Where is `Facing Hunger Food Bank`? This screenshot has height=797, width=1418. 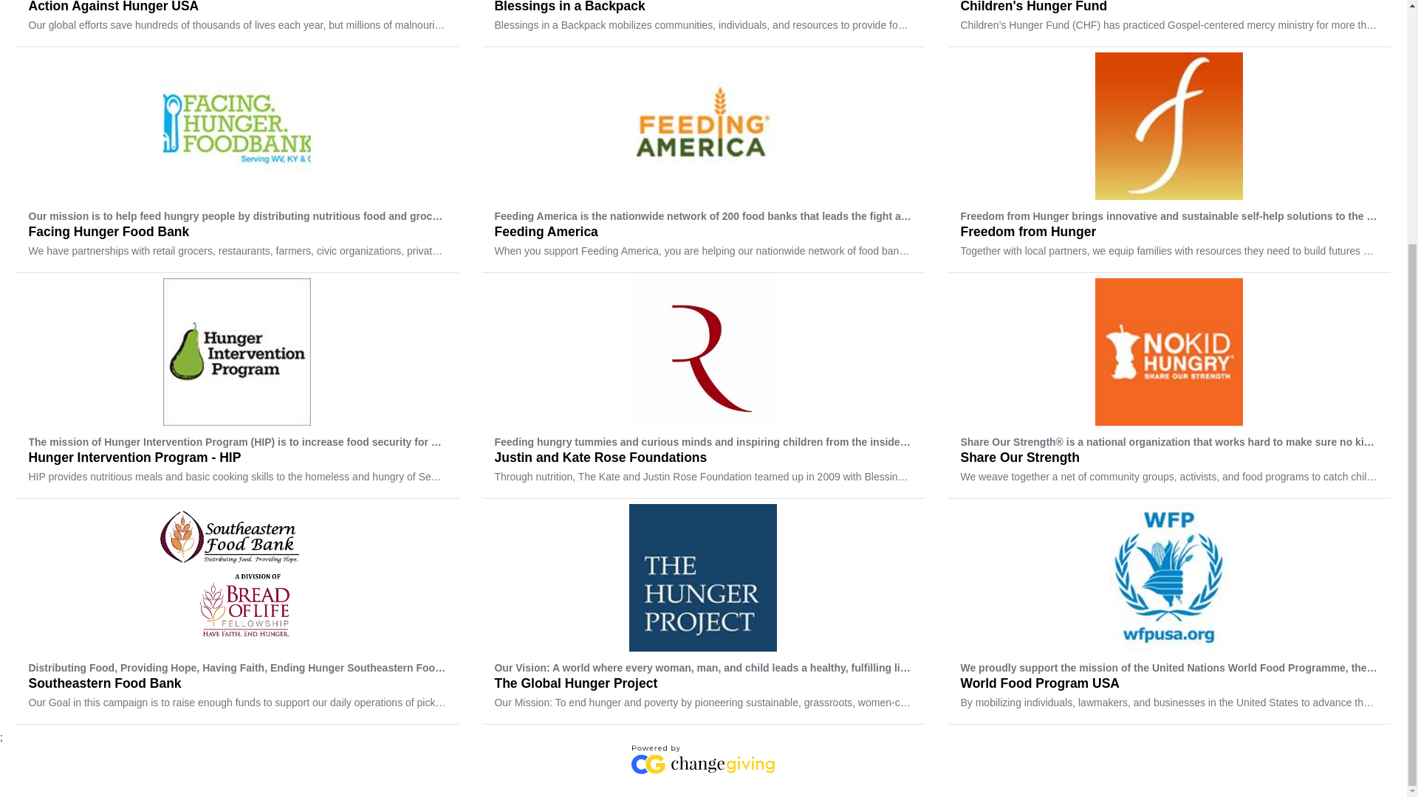 Facing Hunger Food Bank is located at coordinates (237, 165).